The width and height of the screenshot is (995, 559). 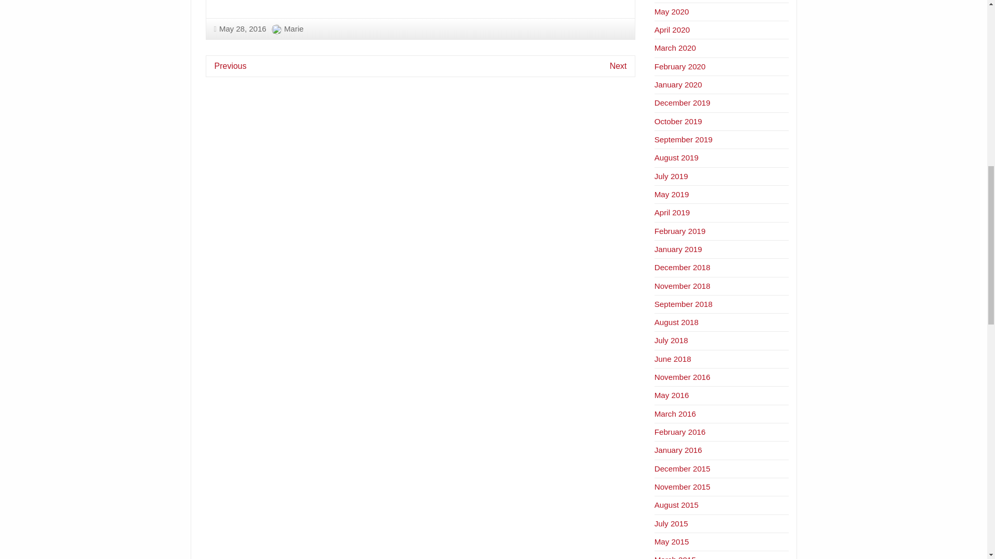 What do you see at coordinates (239, 28) in the screenshot?
I see `May 28, 2016` at bounding box center [239, 28].